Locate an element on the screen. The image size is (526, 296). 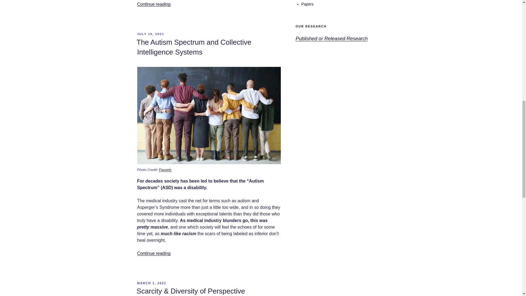
Papers is located at coordinates (307, 4).